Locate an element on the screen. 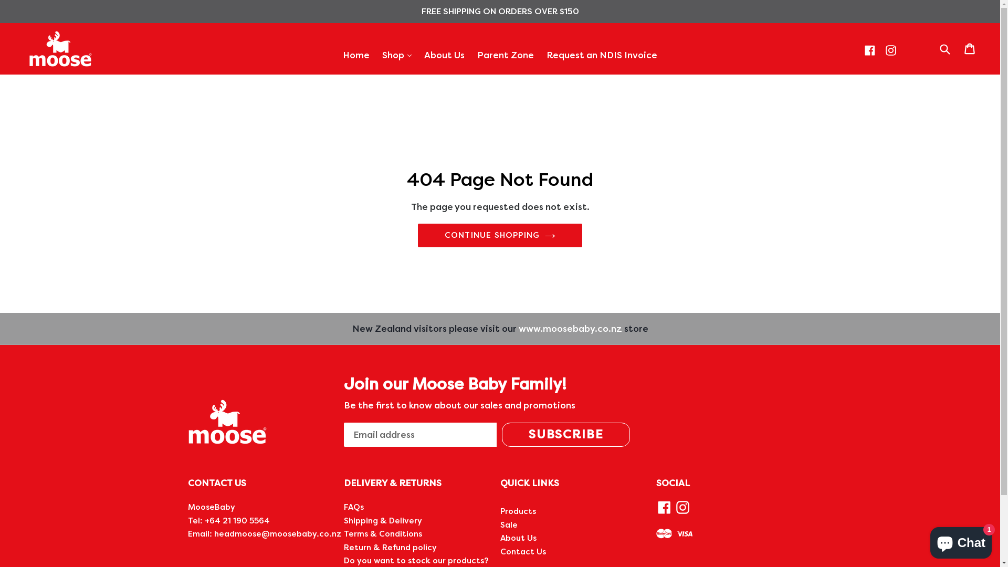 The width and height of the screenshot is (1008, 567). Contact Us is located at coordinates (523, 552).